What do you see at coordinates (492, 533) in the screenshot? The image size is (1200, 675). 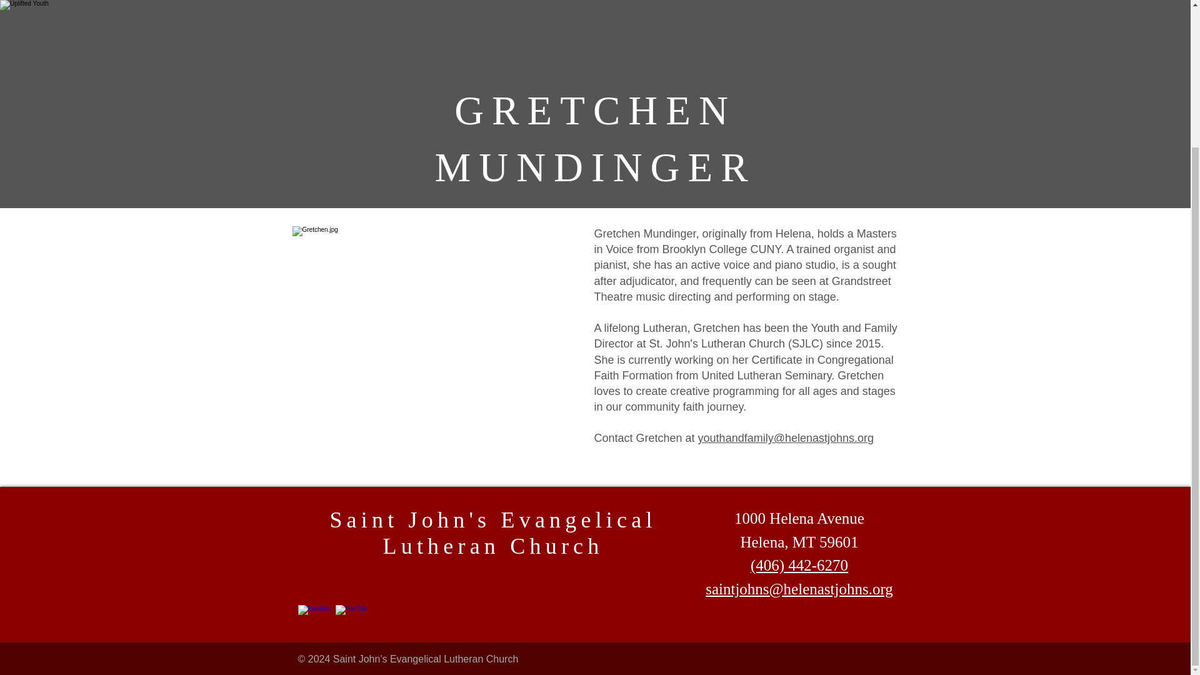 I see `Saint John's Evangelical Lutheran Church` at bounding box center [492, 533].